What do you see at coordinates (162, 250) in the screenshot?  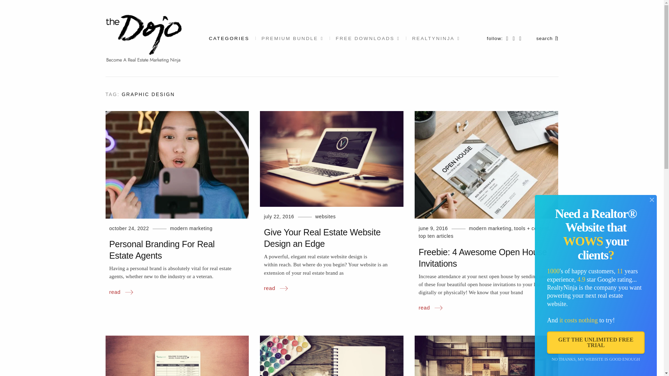 I see `Personal Branding For Real Estate Agents` at bounding box center [162, 250].